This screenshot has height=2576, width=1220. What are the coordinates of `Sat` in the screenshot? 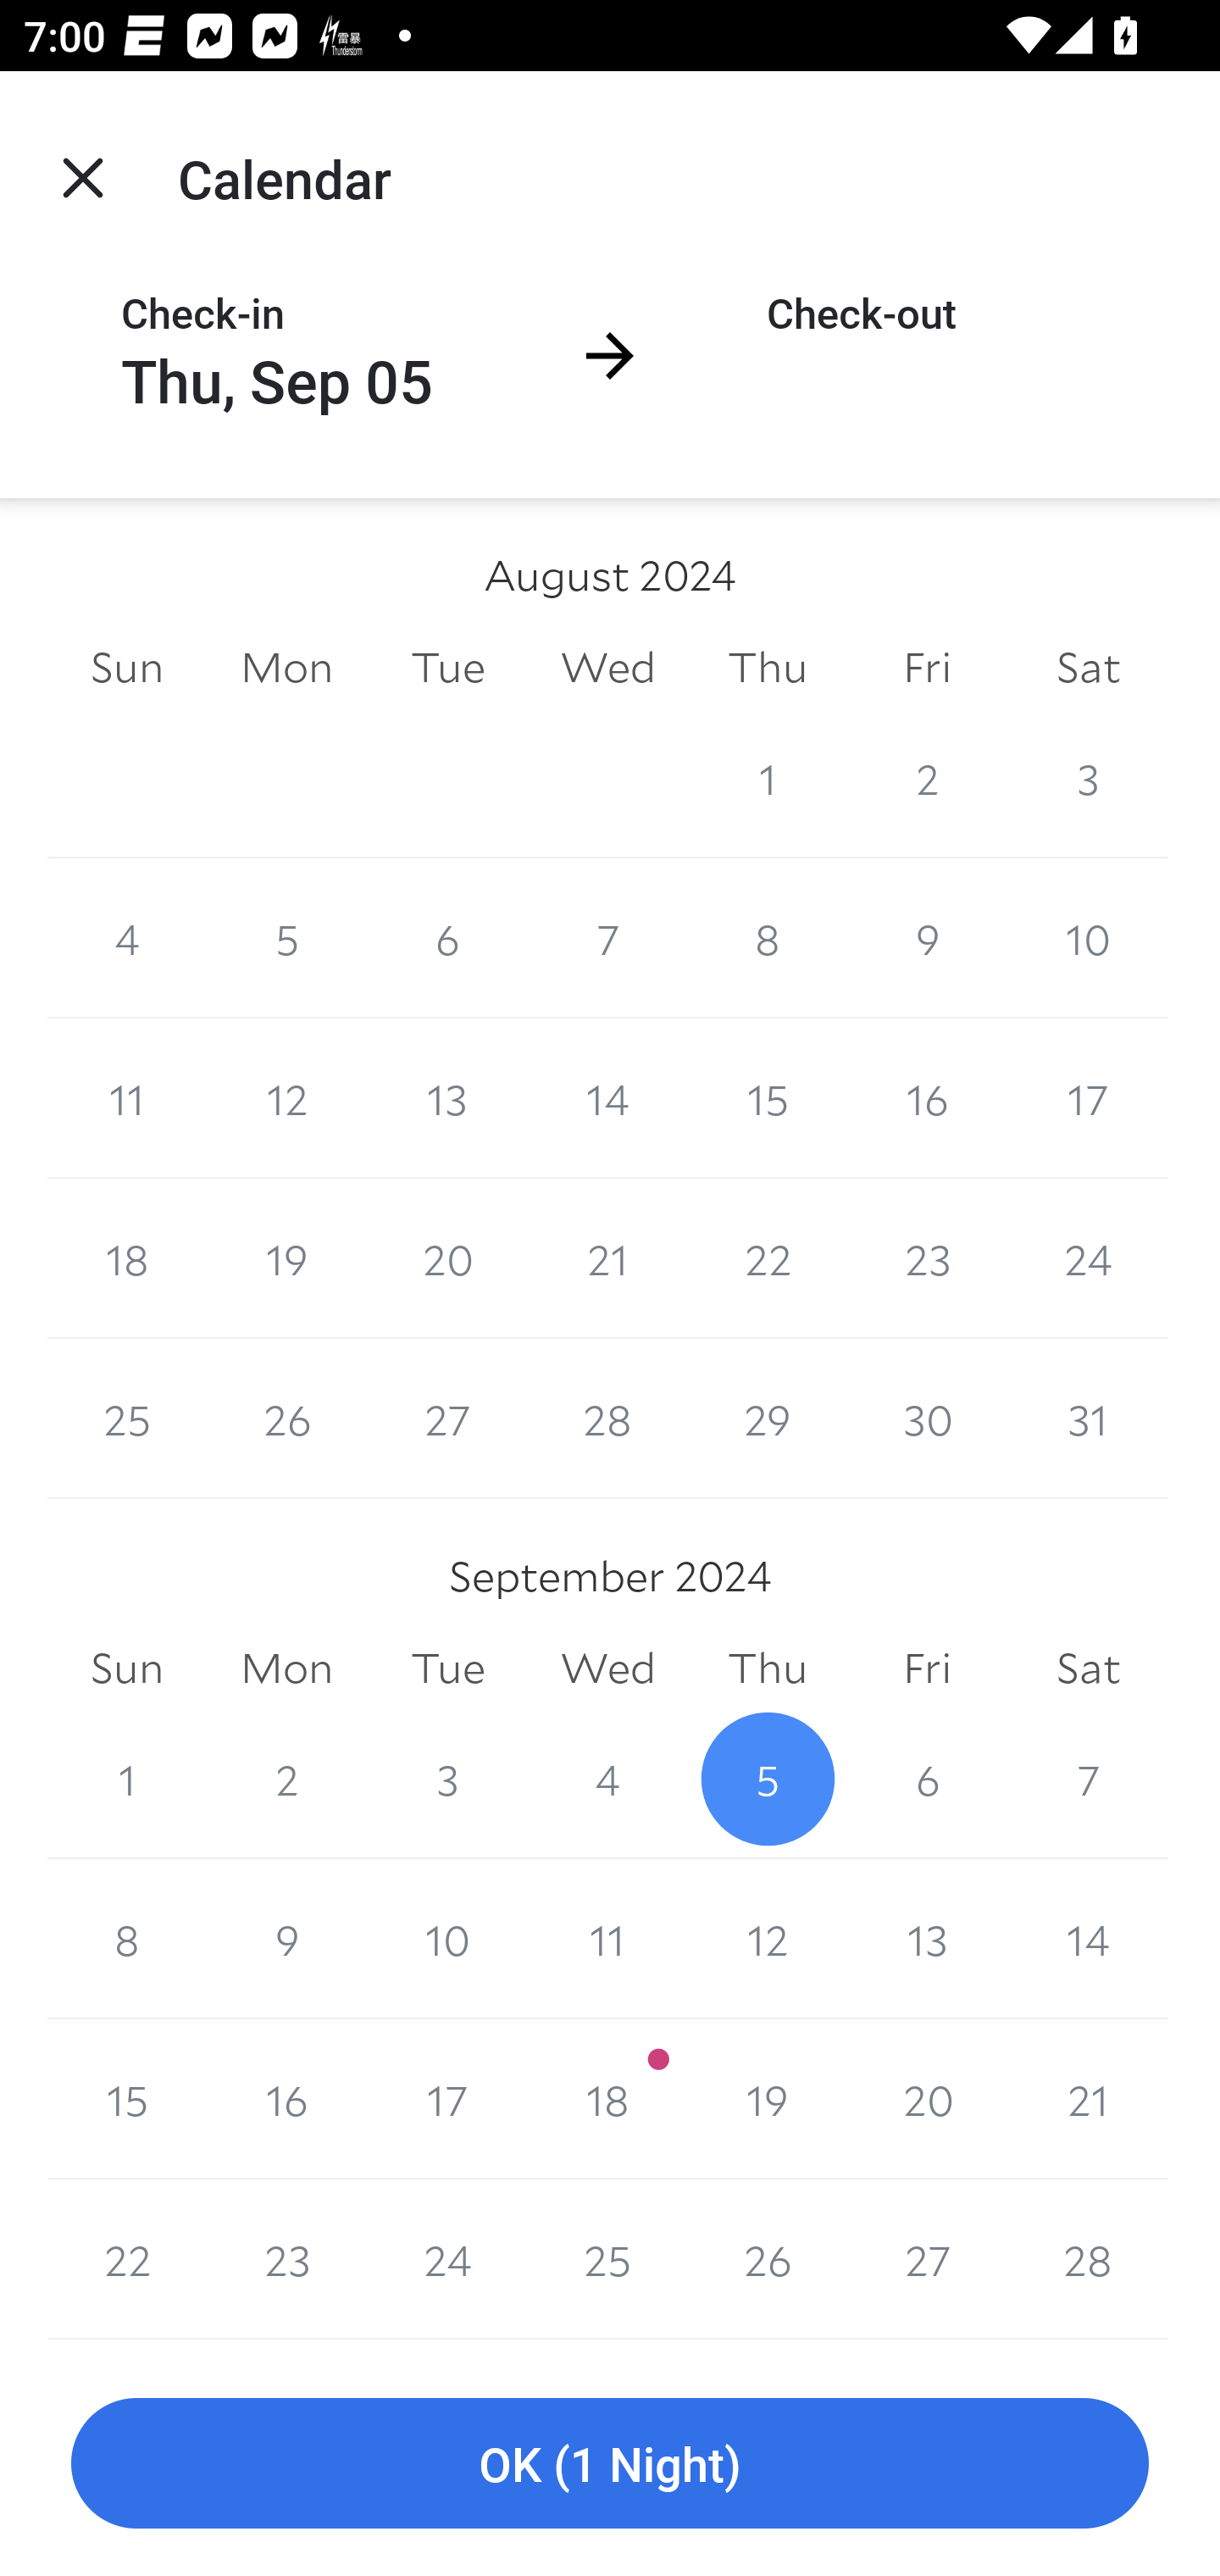 It's located at (1088, 666).